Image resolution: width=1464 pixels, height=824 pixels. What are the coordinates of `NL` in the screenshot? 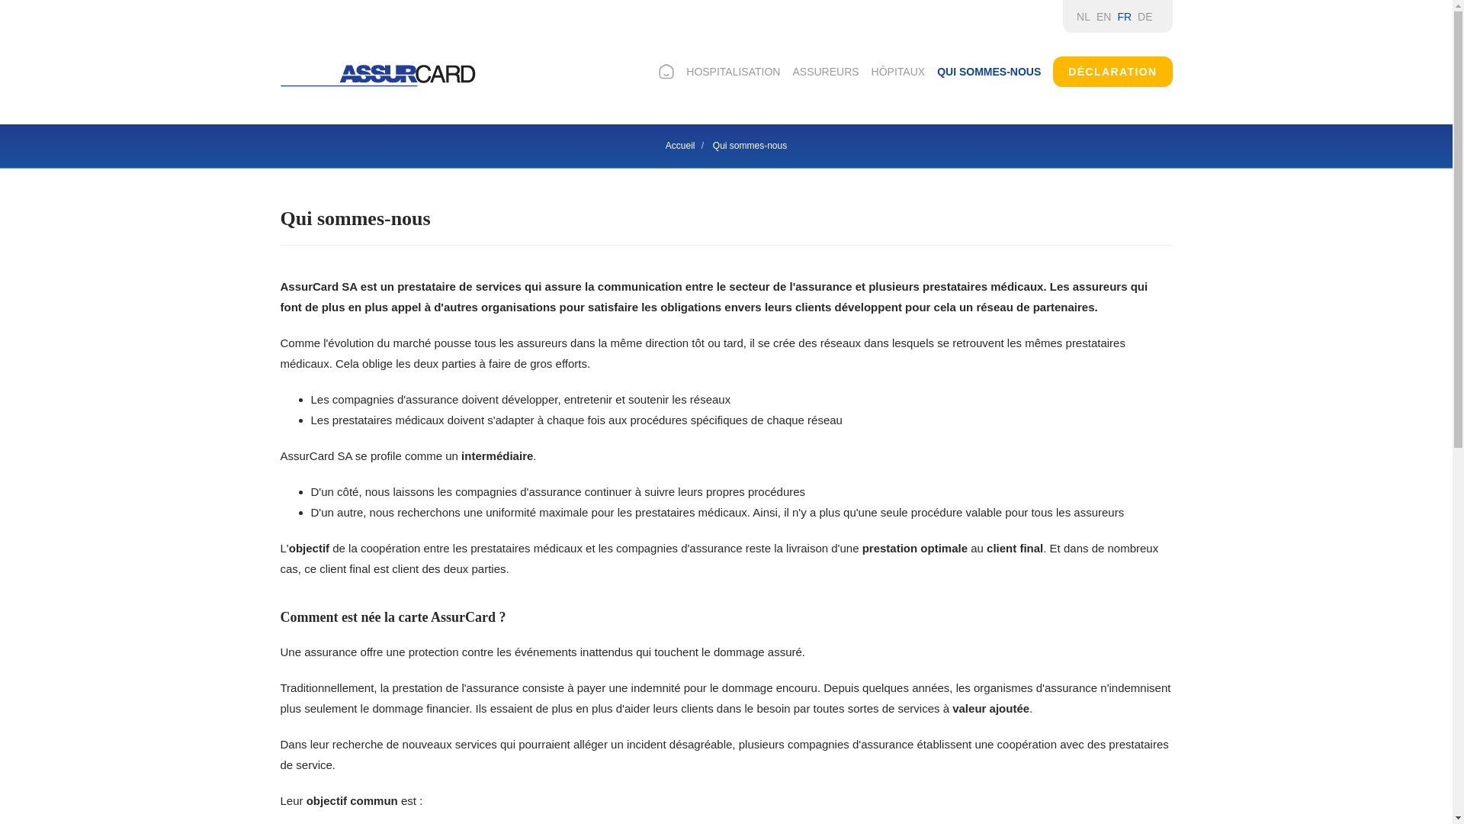 It's located at (1084, 17).